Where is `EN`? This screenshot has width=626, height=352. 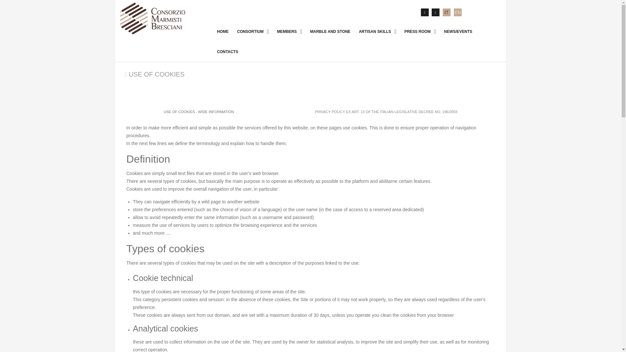
EN is located at coordinates (457, 12).